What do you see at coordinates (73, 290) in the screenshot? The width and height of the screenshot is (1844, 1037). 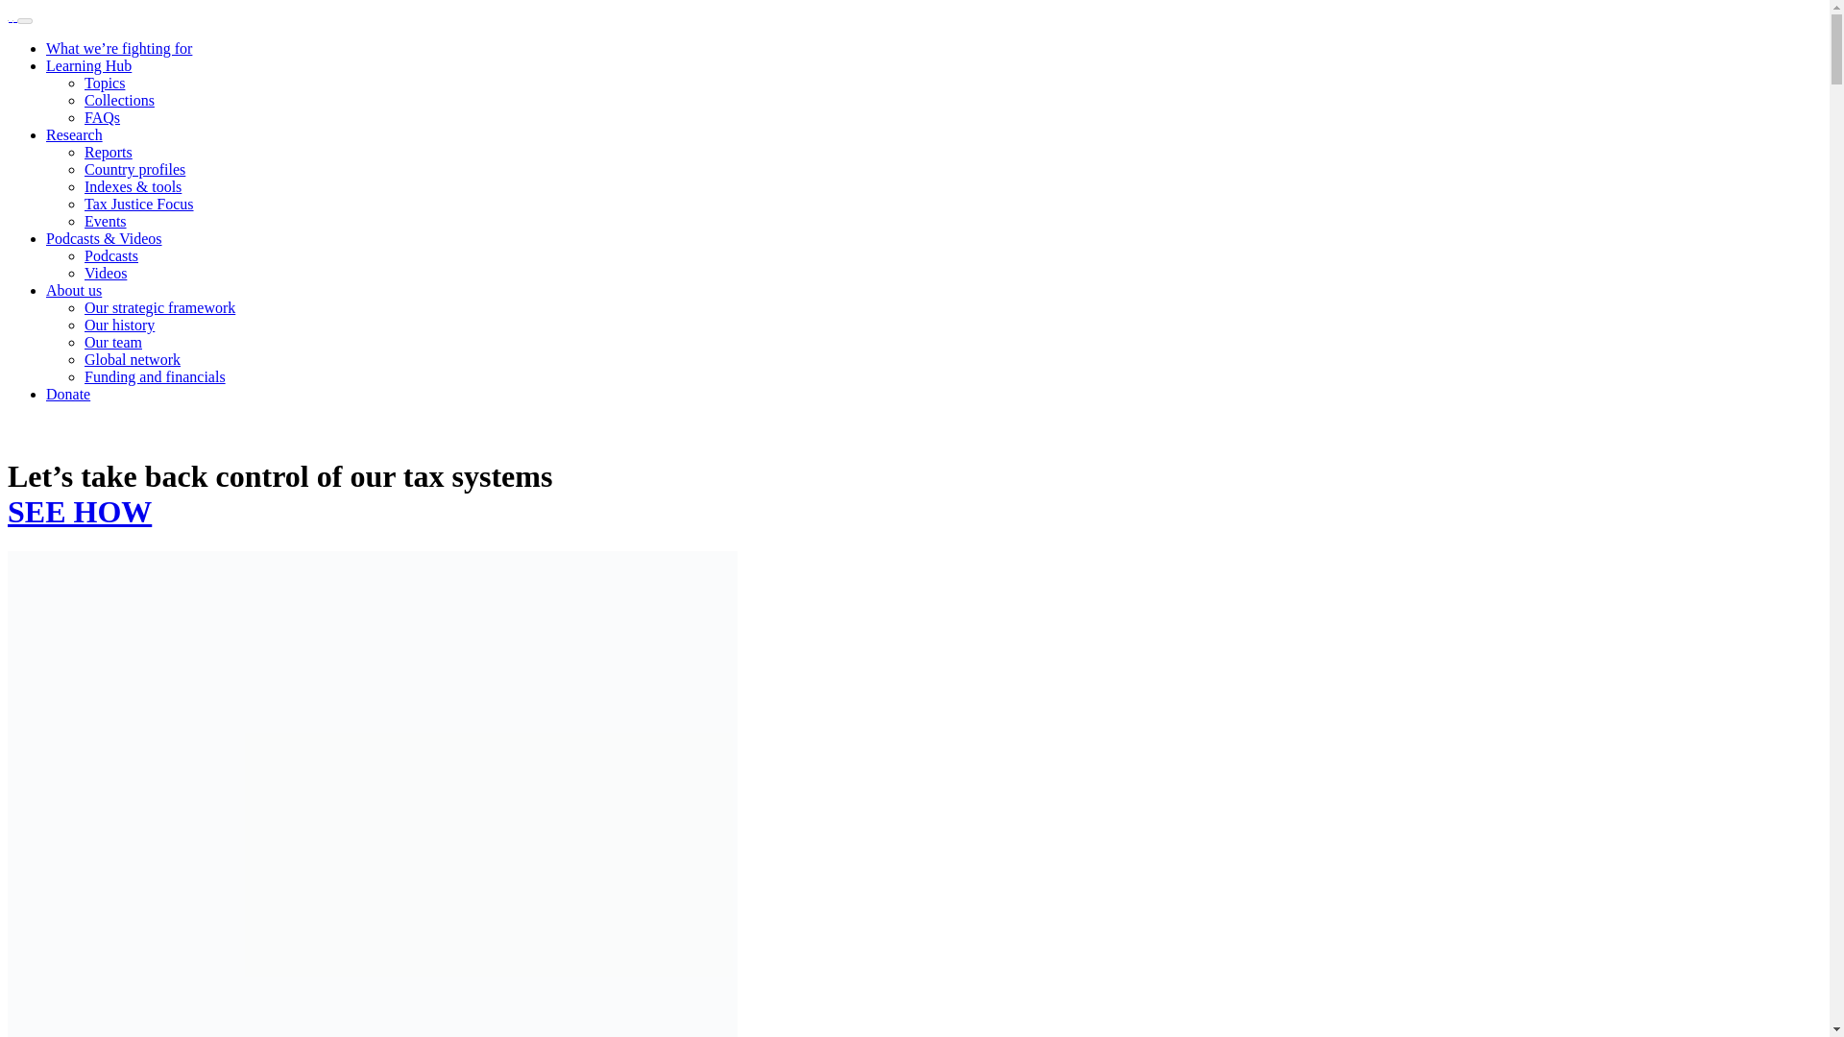 I see `About us` at bounding box center [73, 290].